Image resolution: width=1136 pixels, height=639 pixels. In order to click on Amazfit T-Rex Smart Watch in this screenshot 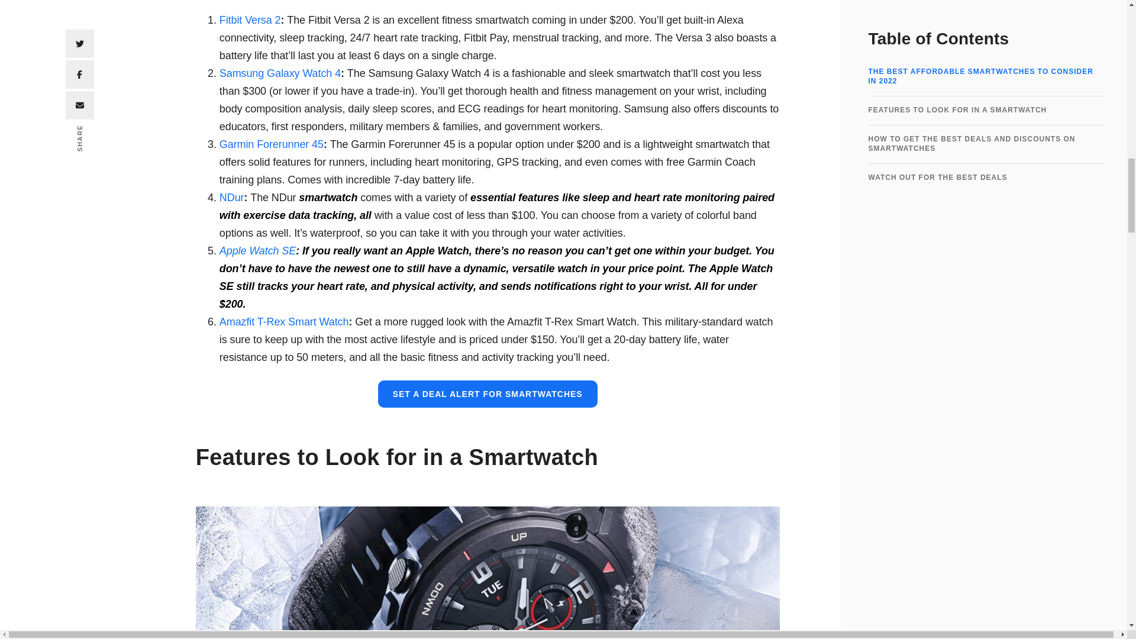, I will do `click(284, 322)`.